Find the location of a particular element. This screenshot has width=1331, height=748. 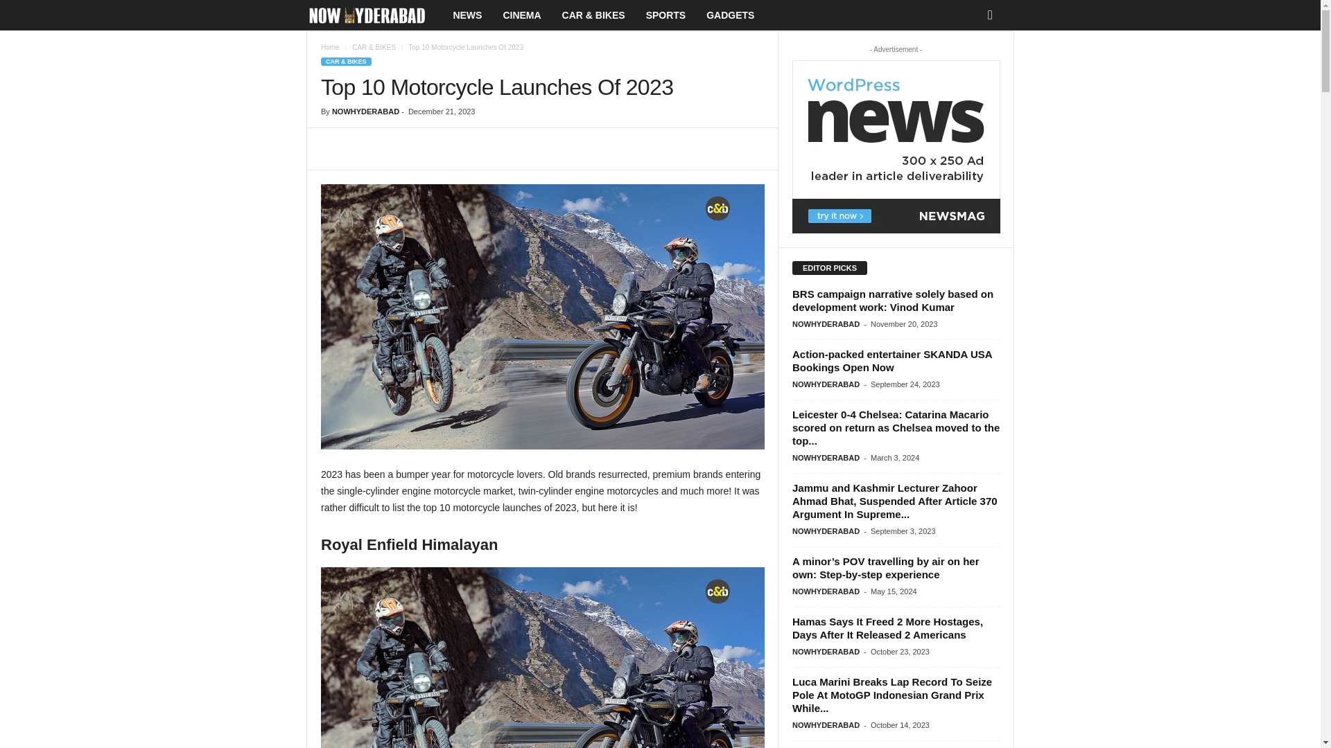

SPORTS is located at coordinates (665, 15).